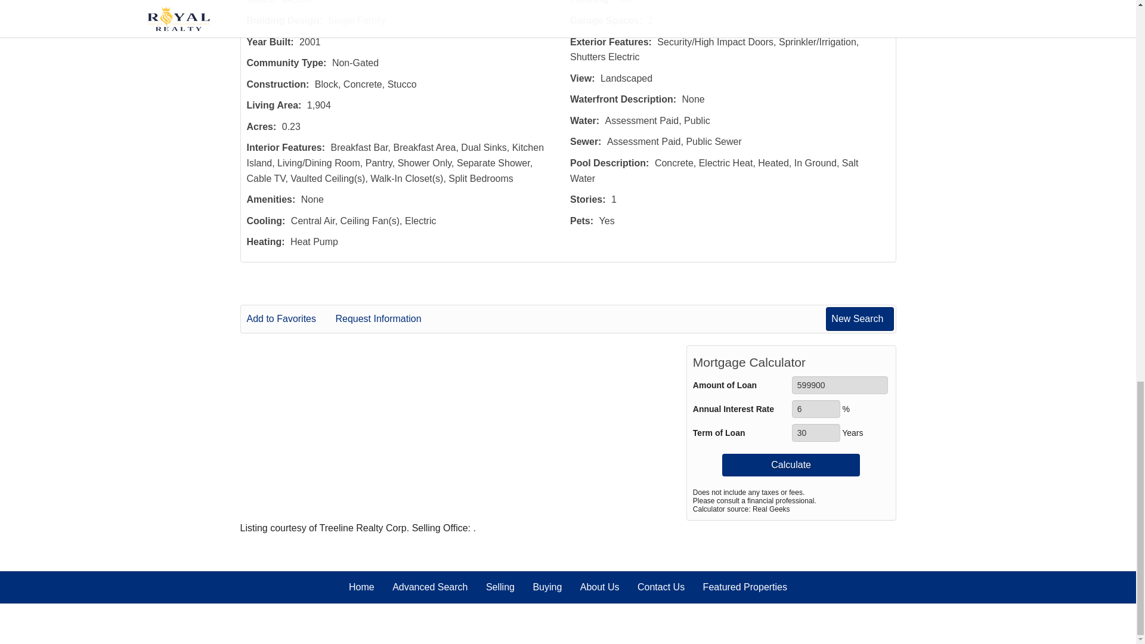 The image size is (1145, 644). I want to click on 30, so click(816, 432).